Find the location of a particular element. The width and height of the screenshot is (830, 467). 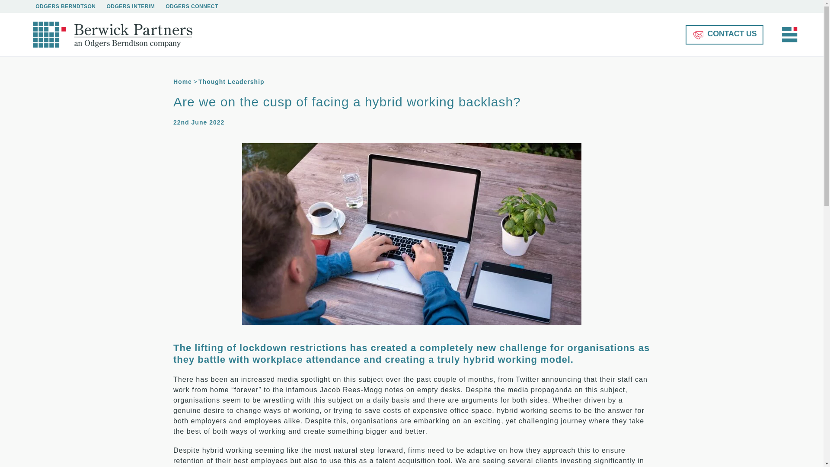

ODGERS BERNDTSON is located at coordinates (65, 6).